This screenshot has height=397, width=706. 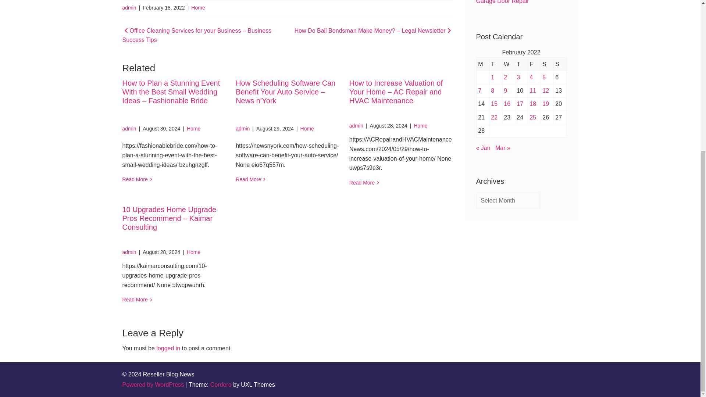 I want to click on Home, so click(x=420, y=125).